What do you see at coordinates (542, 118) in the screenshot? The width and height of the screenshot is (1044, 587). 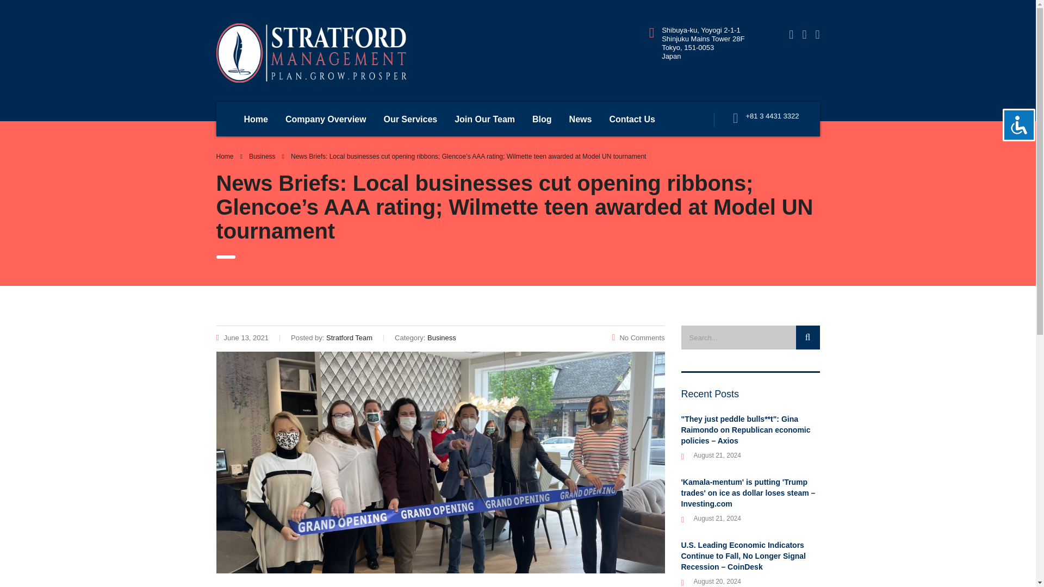 I see `Blog` at bounding box center [542, 118].